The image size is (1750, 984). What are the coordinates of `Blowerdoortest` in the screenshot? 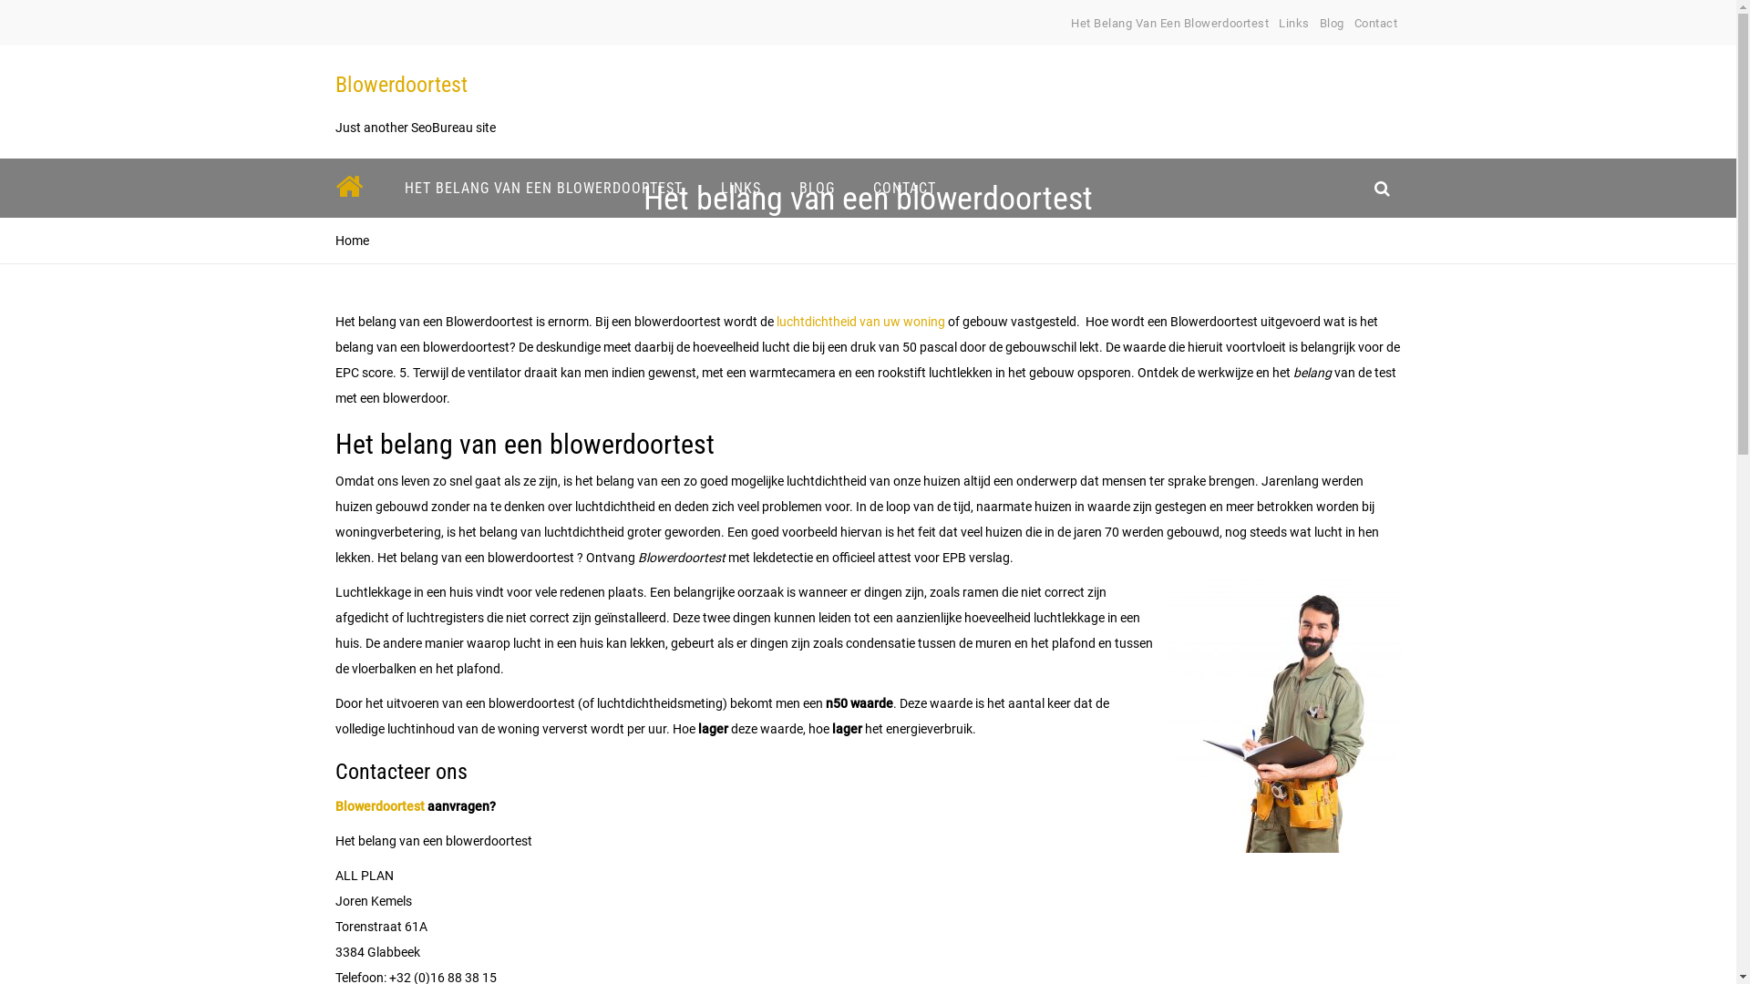 It's located at (380, 806).